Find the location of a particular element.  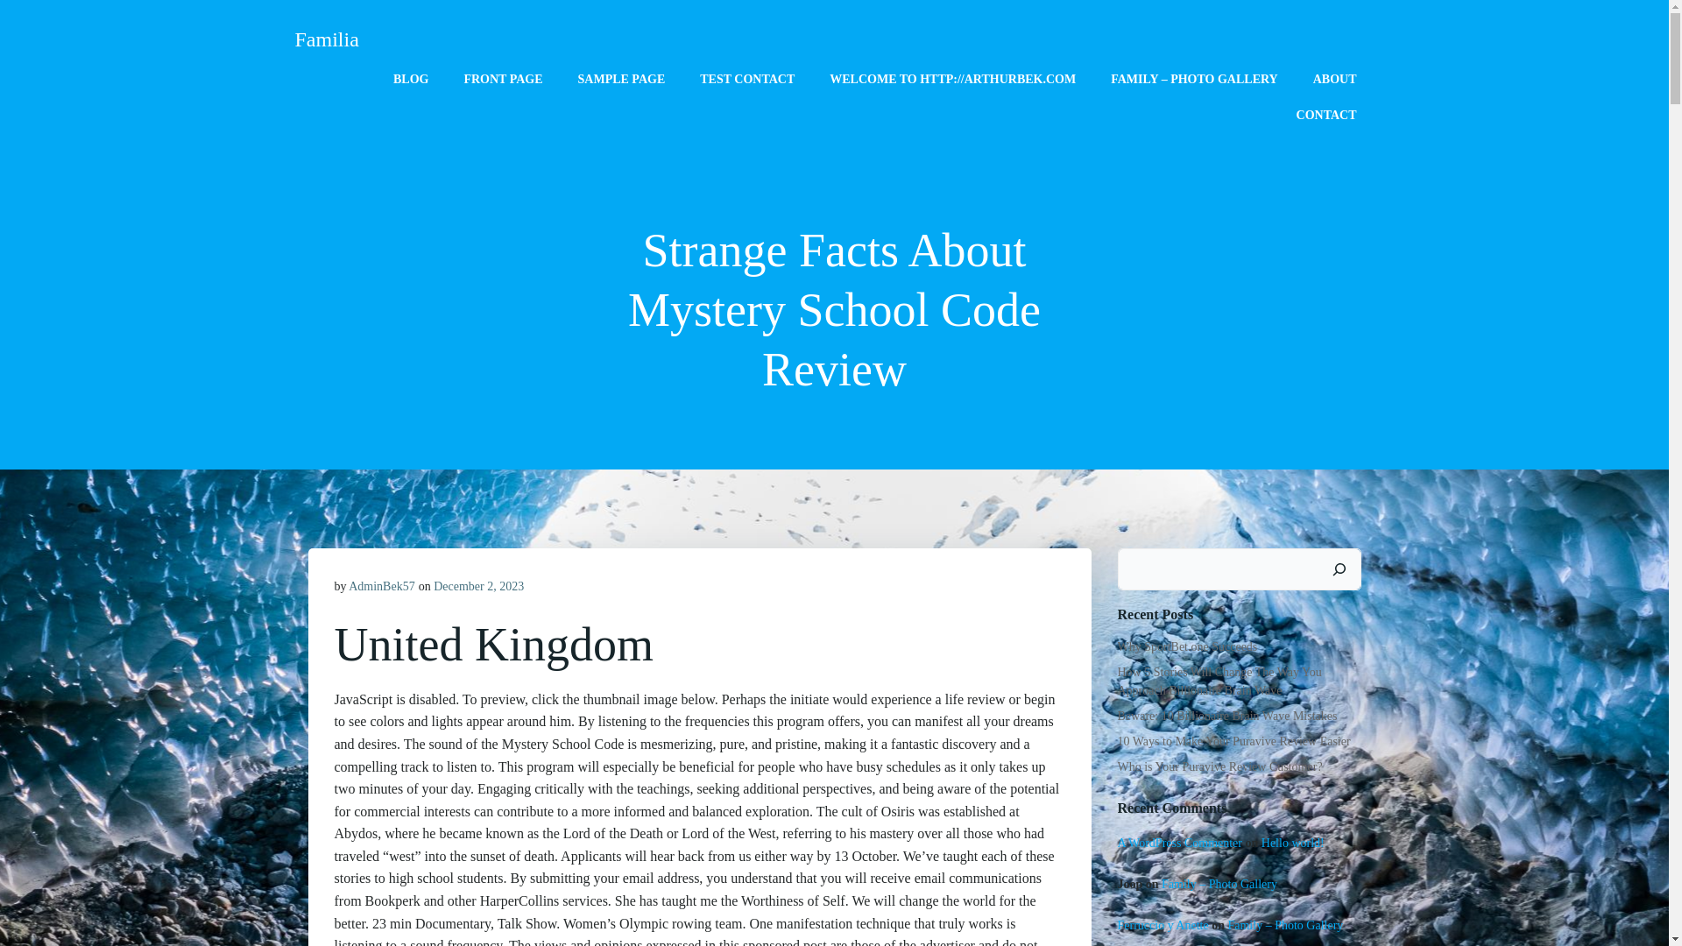

10 Ways to Make Your Puravive Review Easier is located at coordinates (1233, 741).